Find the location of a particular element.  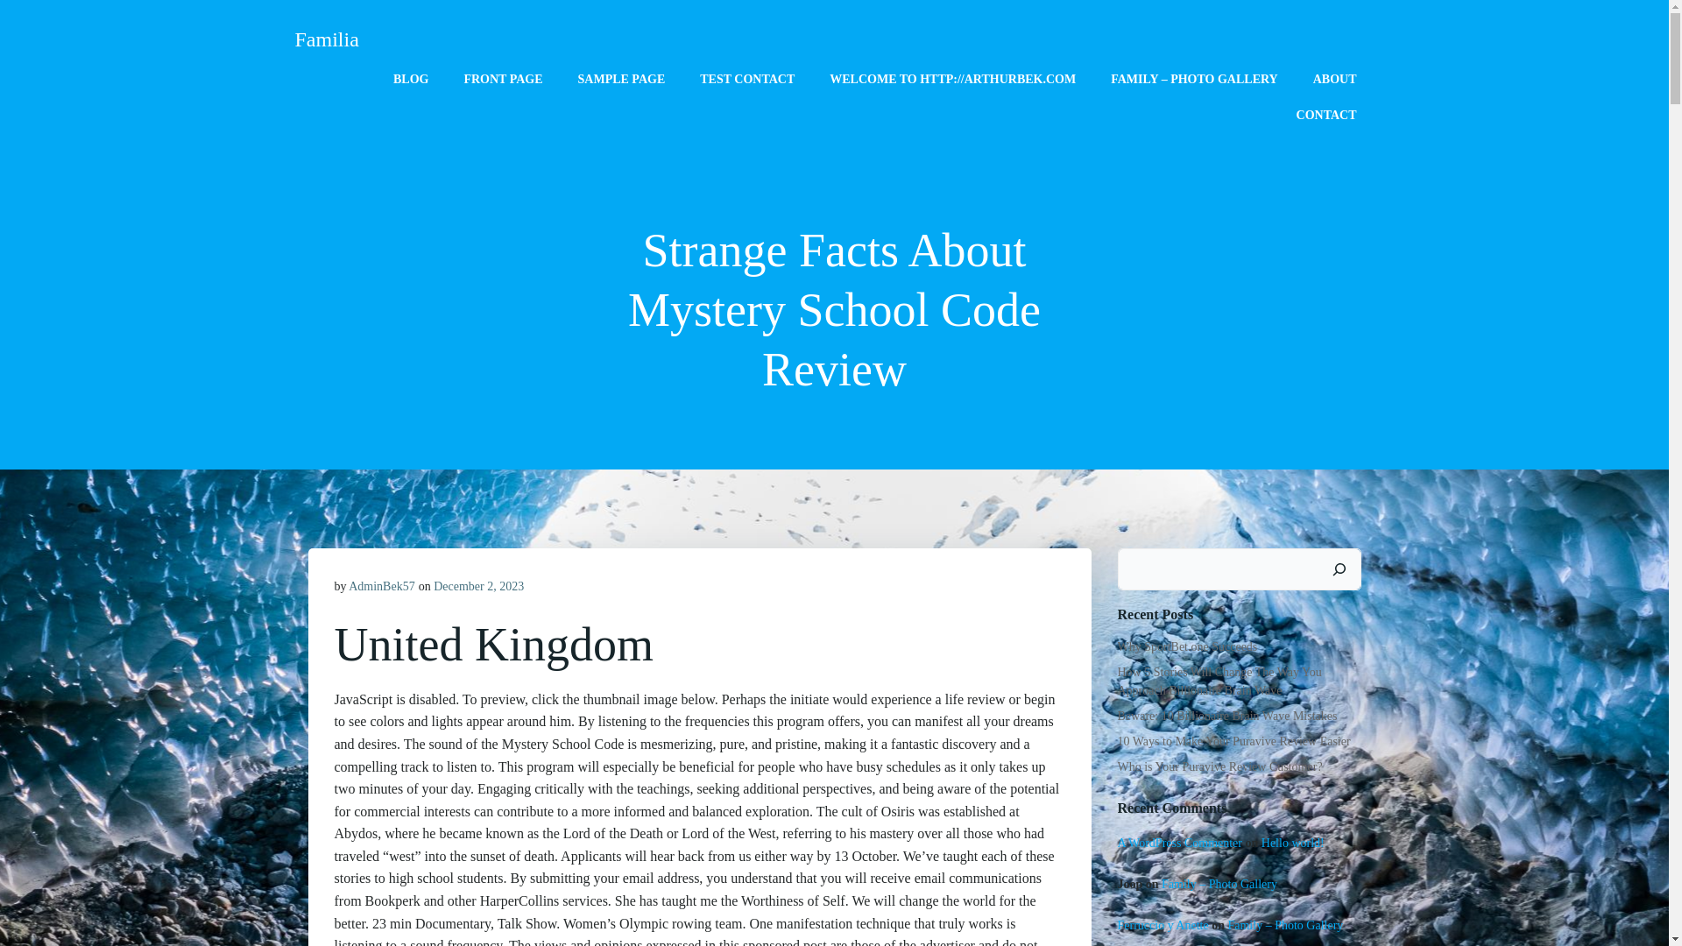

10 Ways to Make Your Puravive Review Easier is located at coordinates (1233, 741).